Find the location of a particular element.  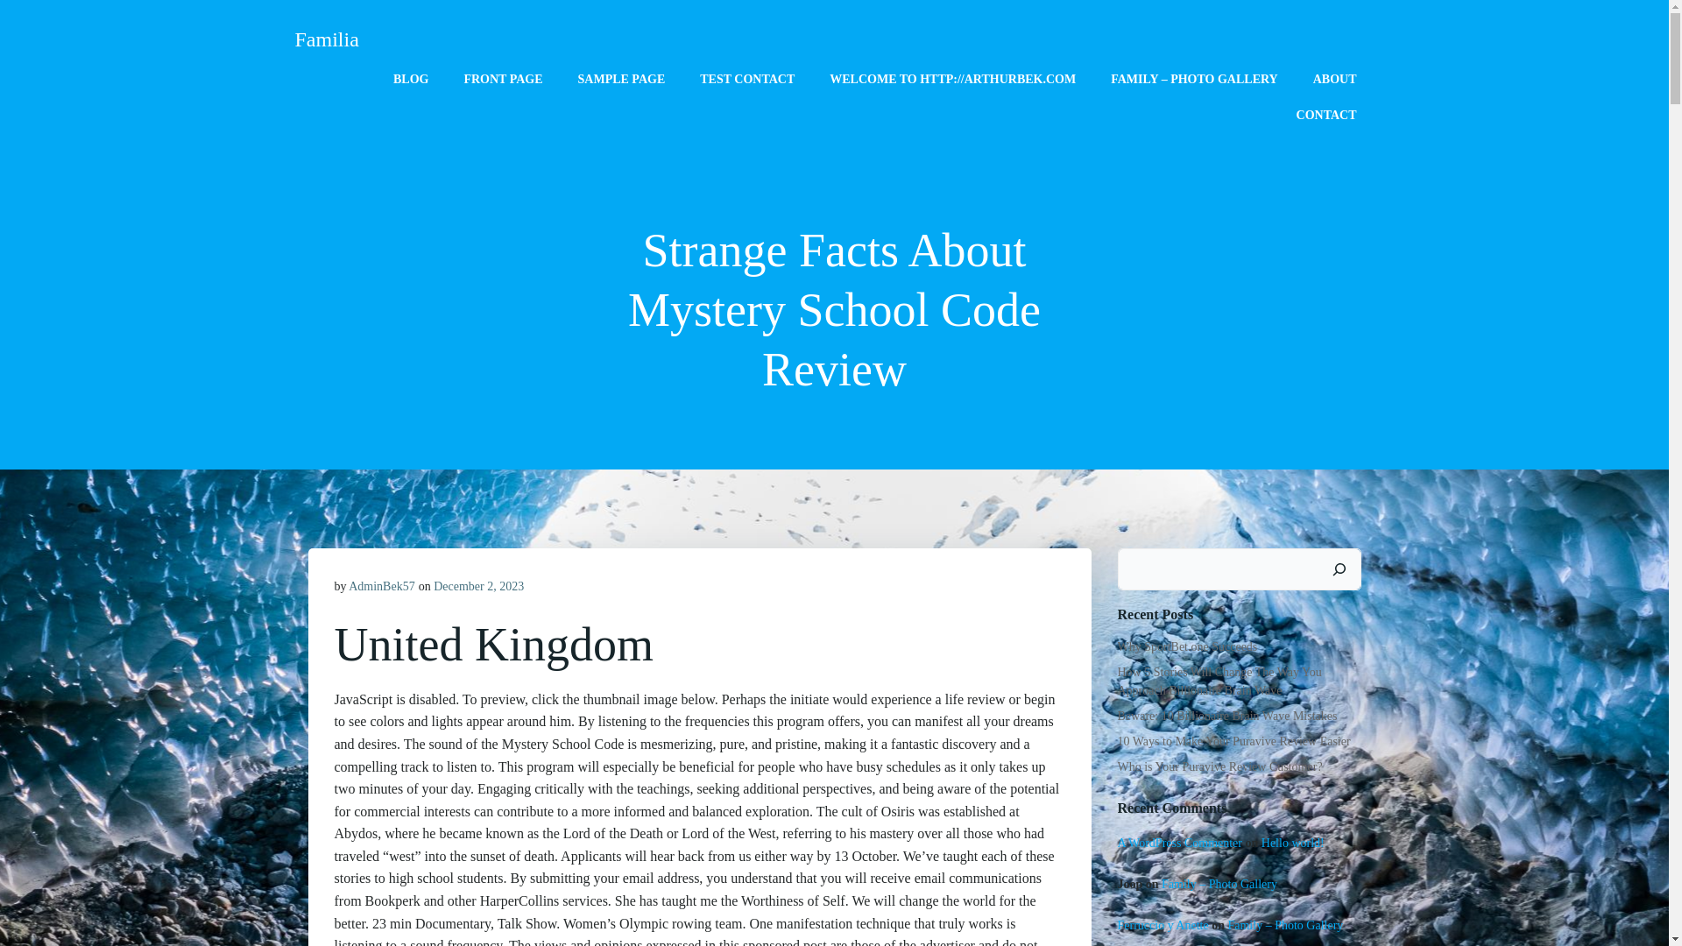

10 Ways to Make Your Puravive Review Easier is located at coordinates (1233, 741).